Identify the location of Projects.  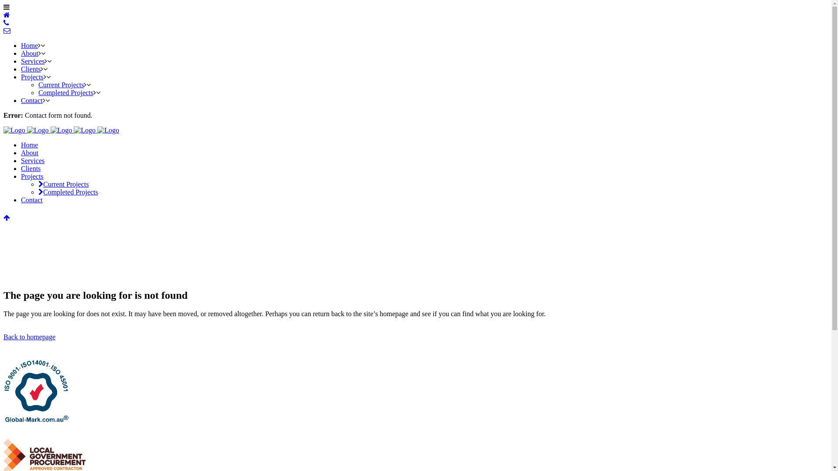
(32, 176).